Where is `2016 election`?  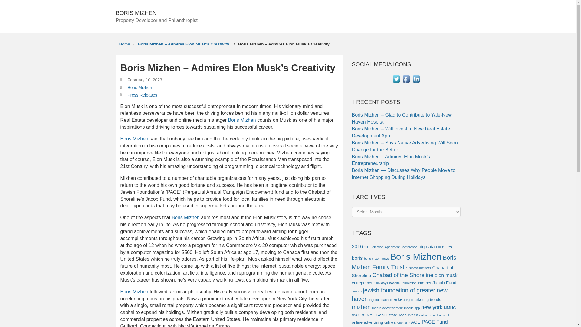
2016 election is located at coordinates (374, 247).